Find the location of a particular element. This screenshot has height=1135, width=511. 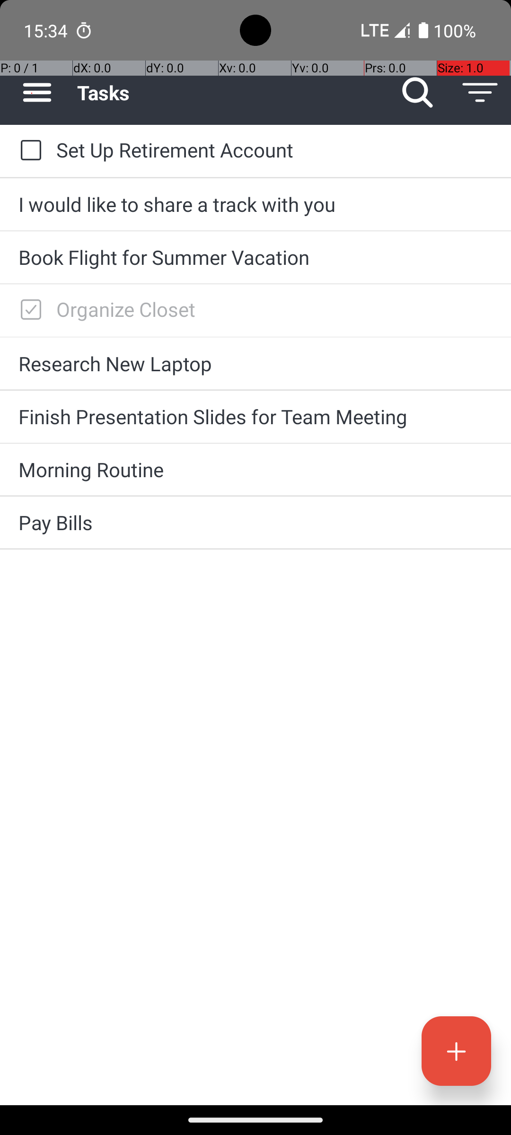

to-do: Organize Closet is located at coordinates (28, 310).